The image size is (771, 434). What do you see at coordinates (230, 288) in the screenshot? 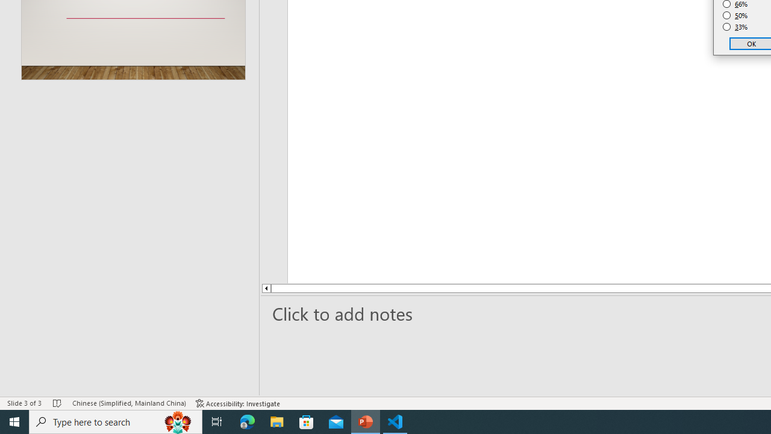
I see `Line up` at bounding box center [230, 288].